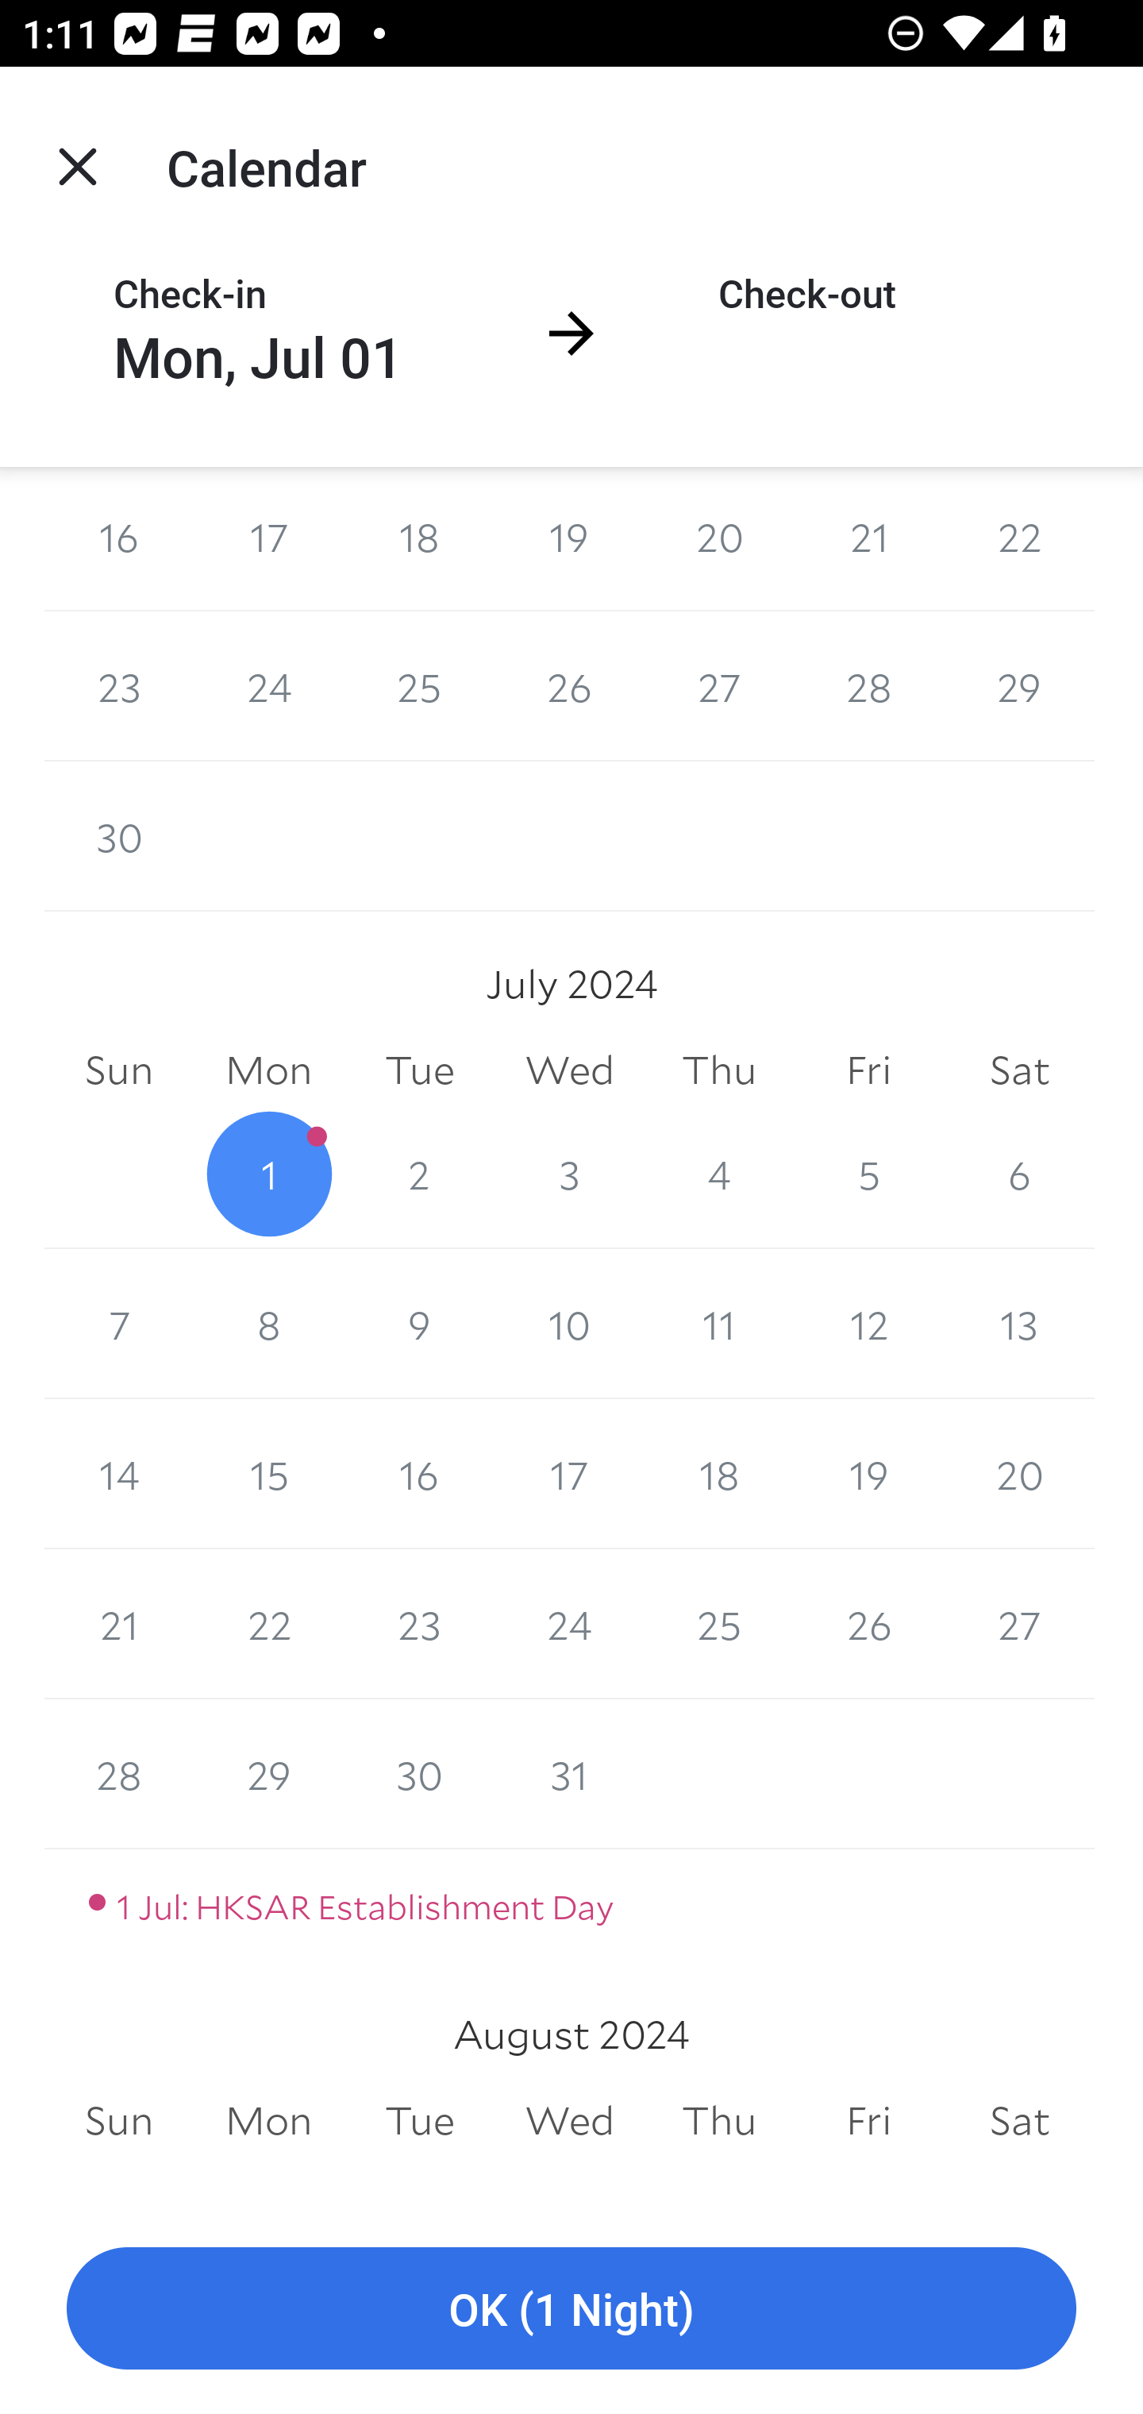 The height and width of the screenshot is (2414, 1143). I want to click on 28 28 July 2024, so click(119, 1774).